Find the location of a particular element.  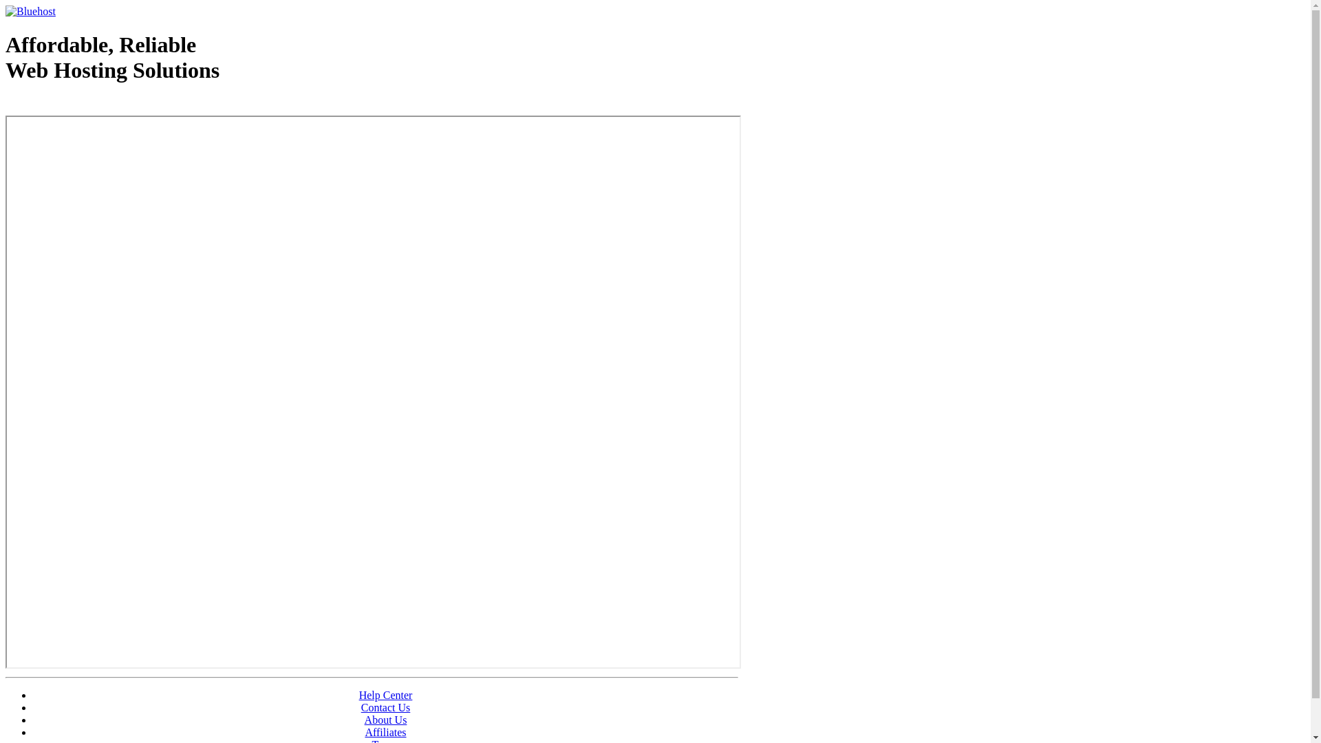

Web Hosting - courtesy of www.bluehost.com is located at coordinates (85, 105).